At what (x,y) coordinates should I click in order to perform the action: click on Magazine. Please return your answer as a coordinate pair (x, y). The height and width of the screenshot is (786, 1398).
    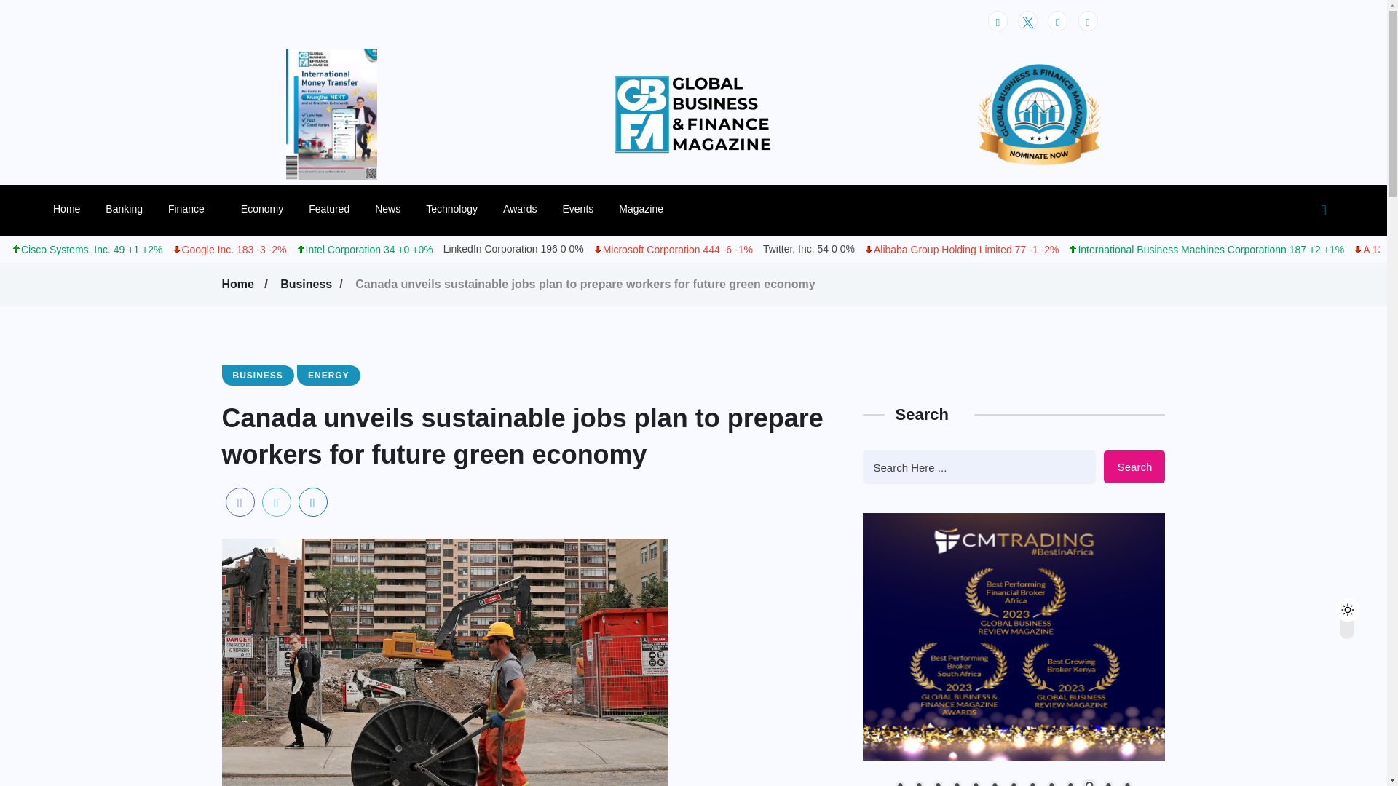
    Looking at the image, I should click on (641, 208).